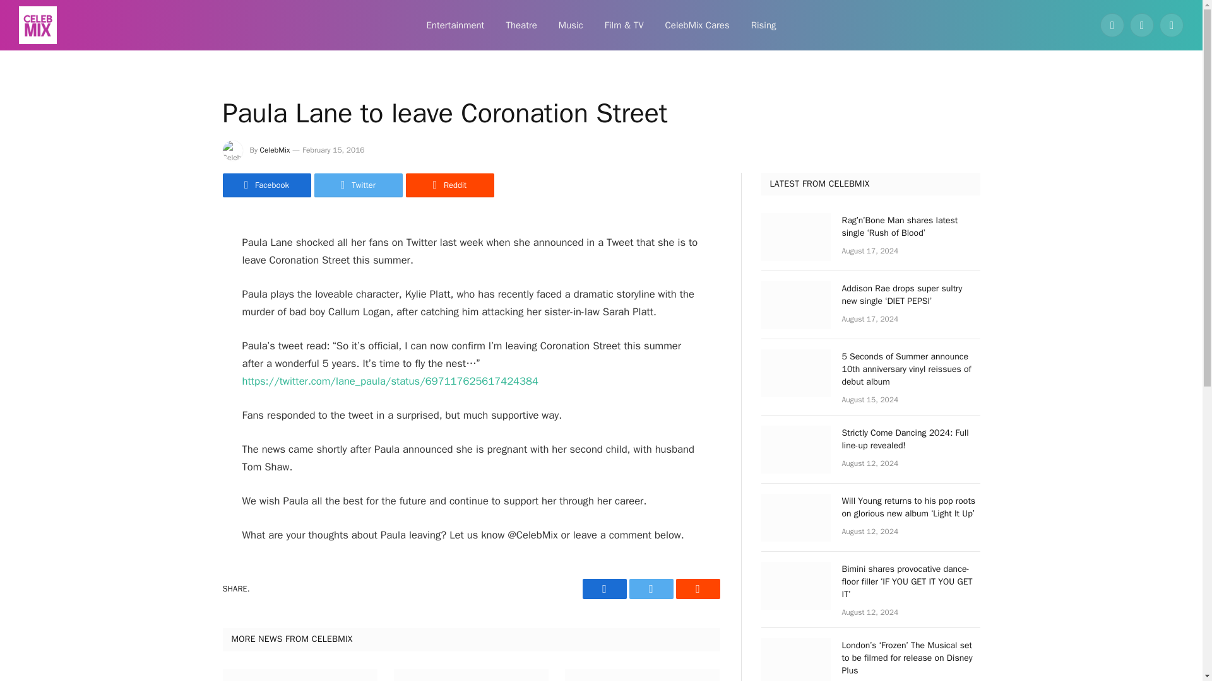  I want to click on Posts by CelebMix, so click(275, 150).